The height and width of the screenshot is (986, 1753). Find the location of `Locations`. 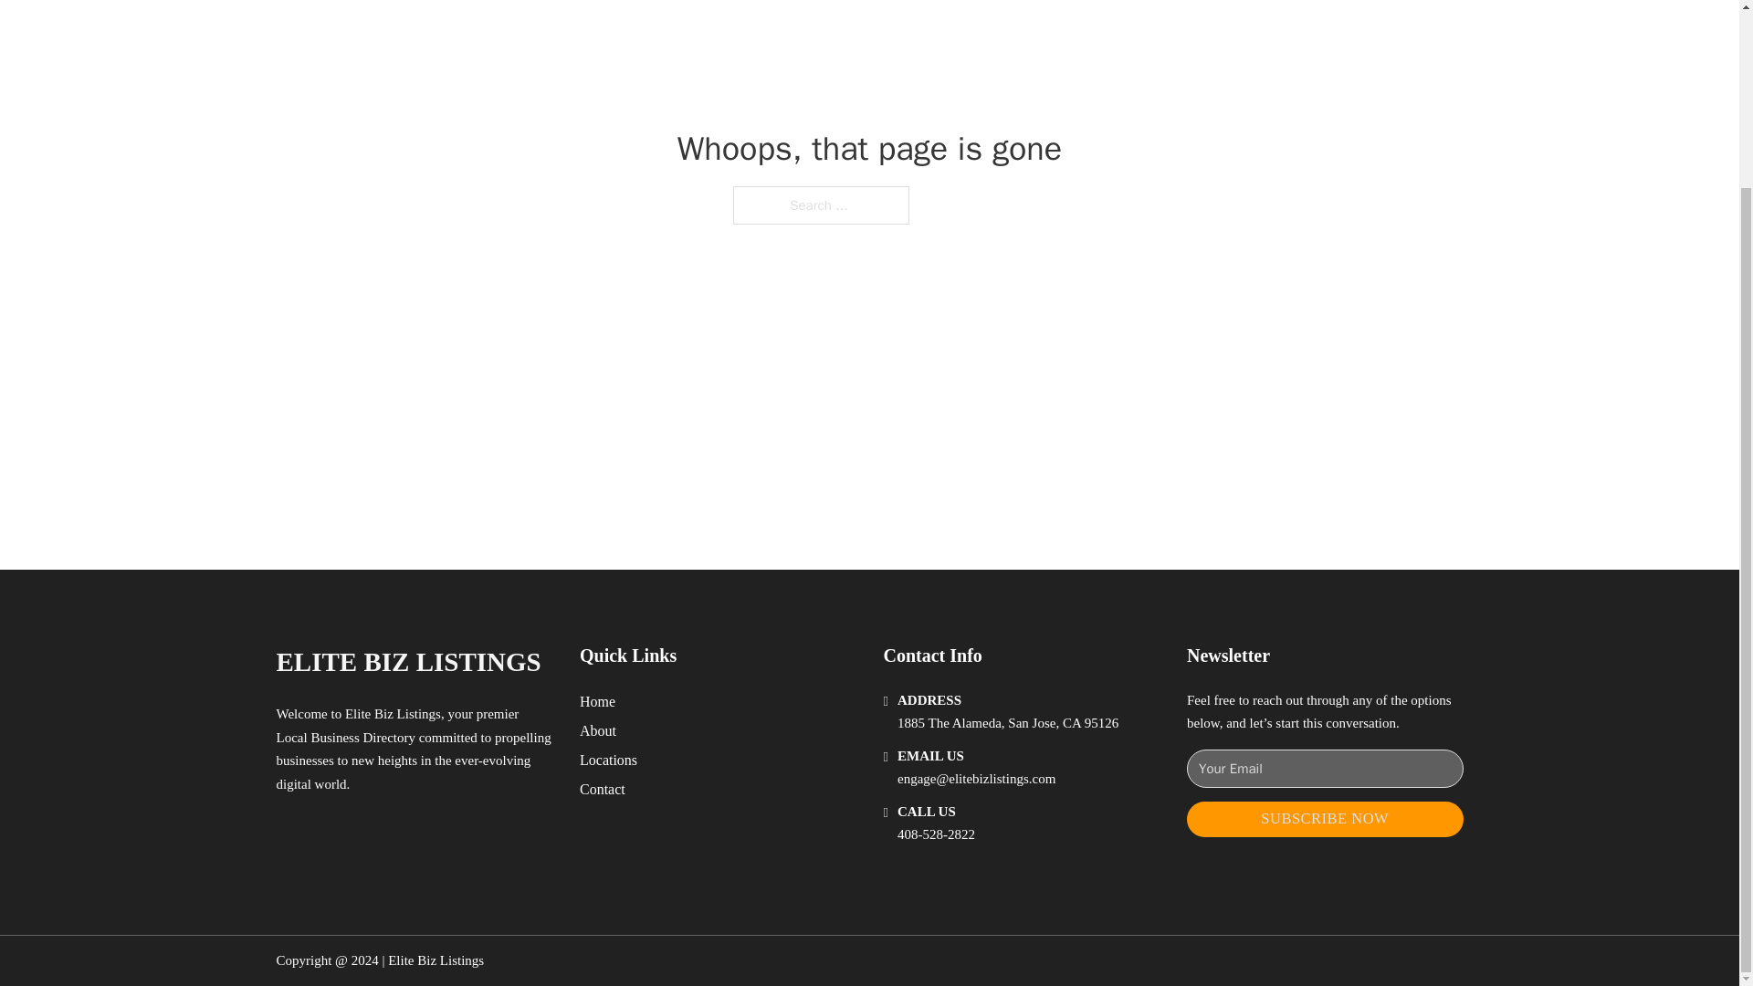

Locations is located at coordinates (608, 760).